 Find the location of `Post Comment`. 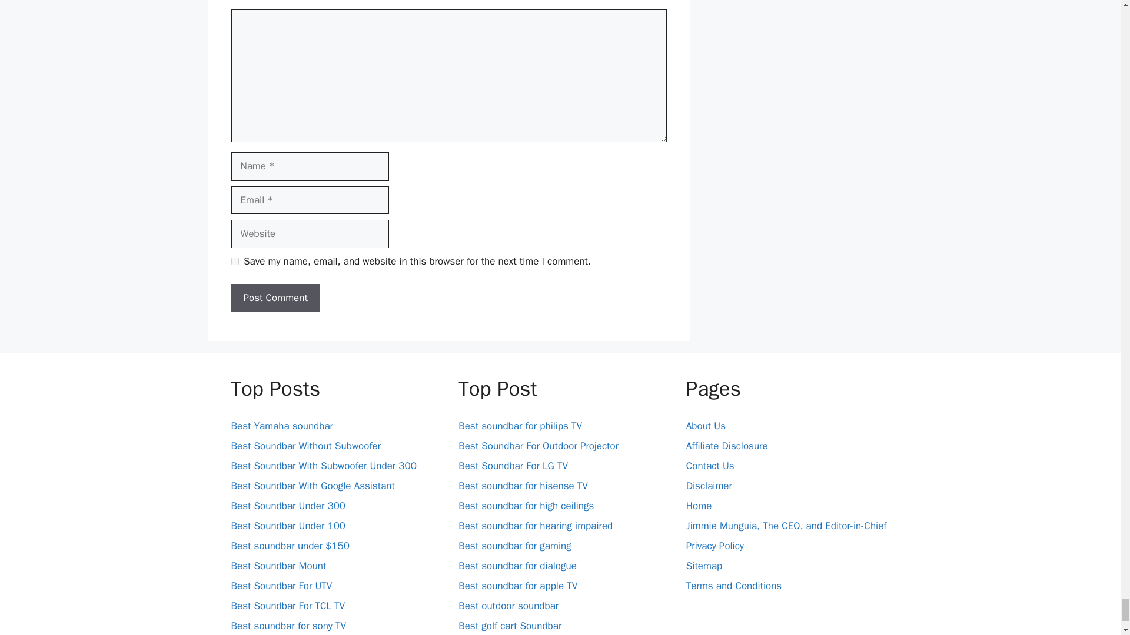

Post Comment is located at coordinates (275, 298).